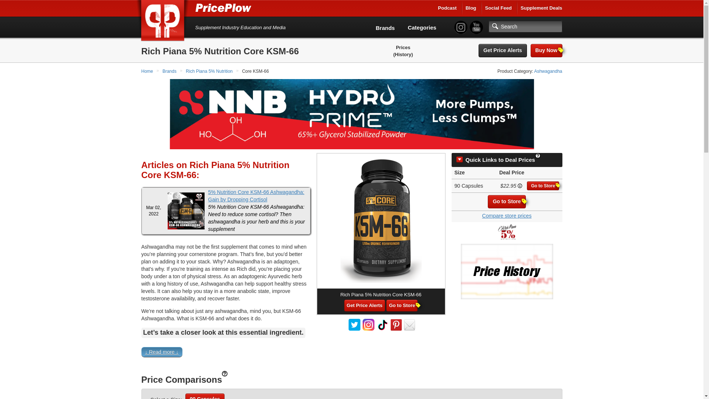 The width and height of the screenshot is (709, 399). I want to click on Home, so click(147, 71).